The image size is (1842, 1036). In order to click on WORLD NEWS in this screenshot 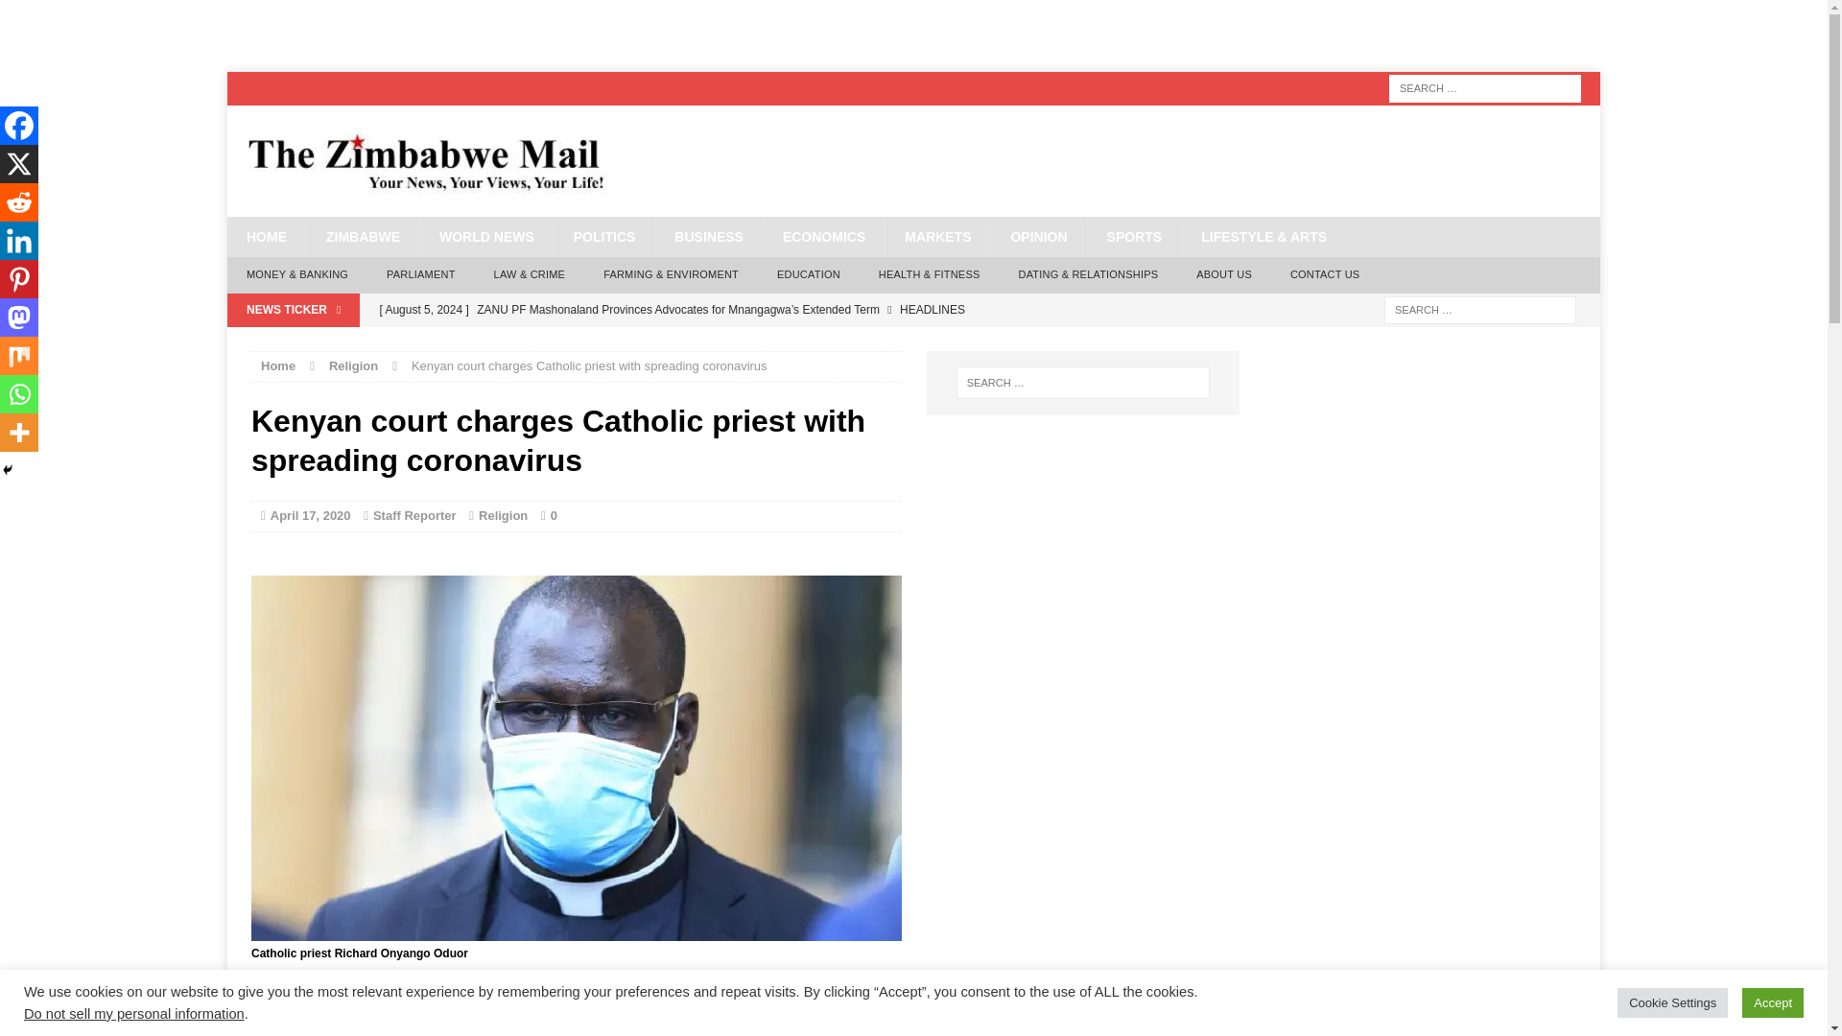, I will do `click(486, 236)`.